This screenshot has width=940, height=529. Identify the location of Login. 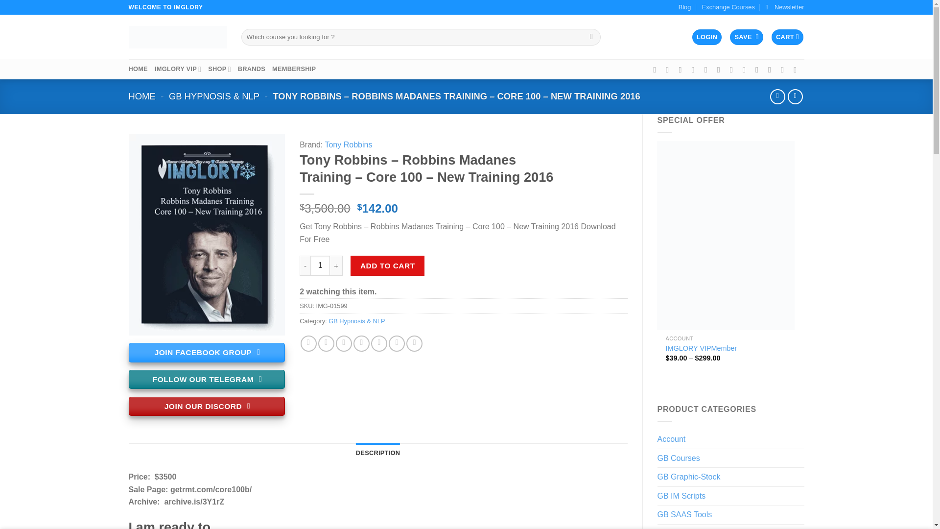
(707, 37).